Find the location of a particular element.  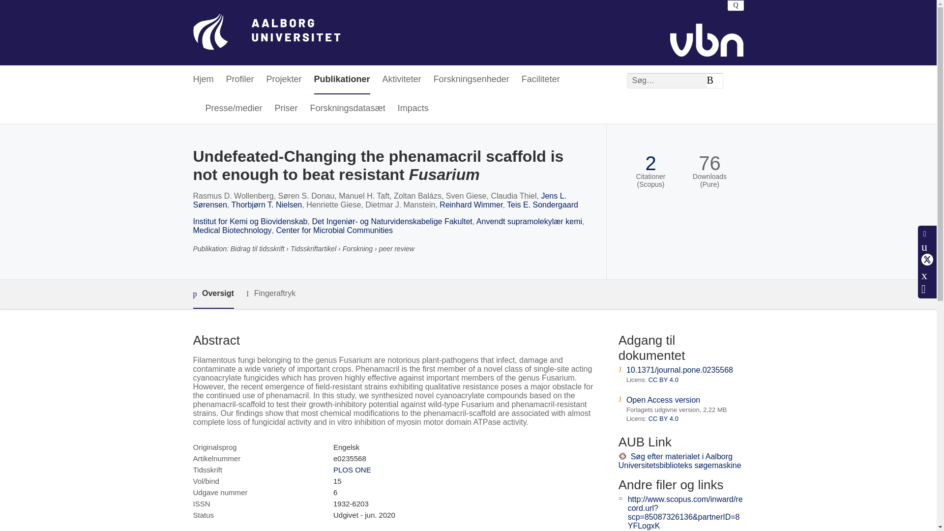

Impacts is located at coordinates (413, 109).